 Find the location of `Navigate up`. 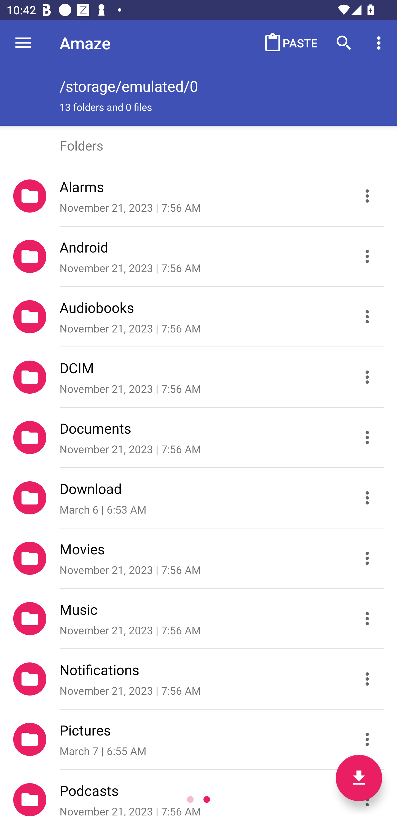

Navigate up is located at coordinates (23, 43).